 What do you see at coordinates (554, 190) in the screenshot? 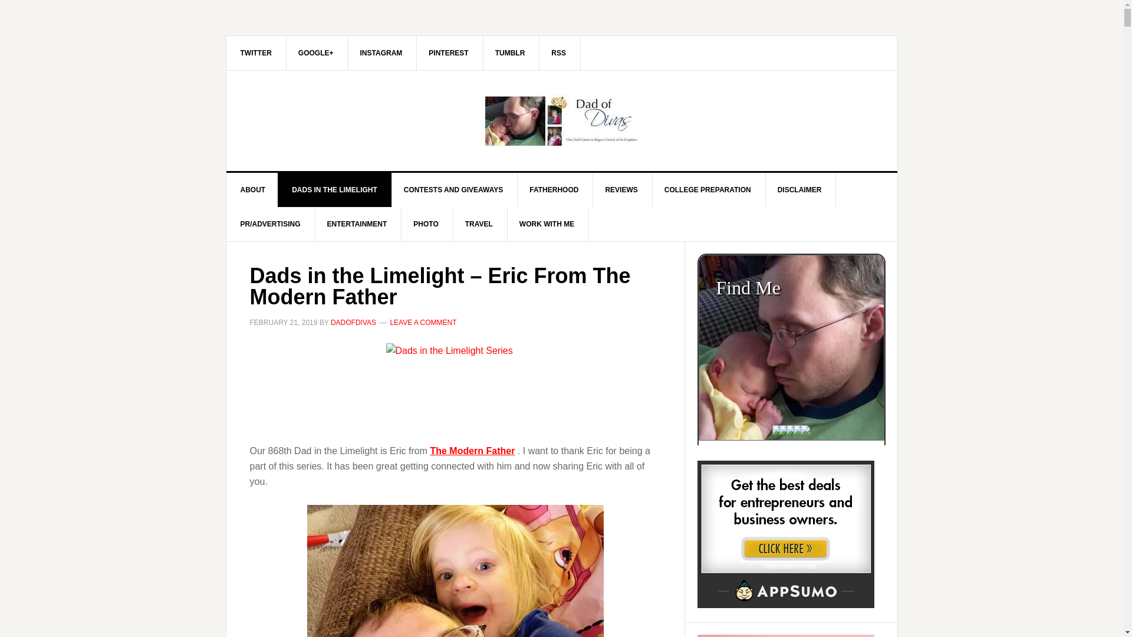
I see `FATHERHOOD` at bounding box center [554, 190].